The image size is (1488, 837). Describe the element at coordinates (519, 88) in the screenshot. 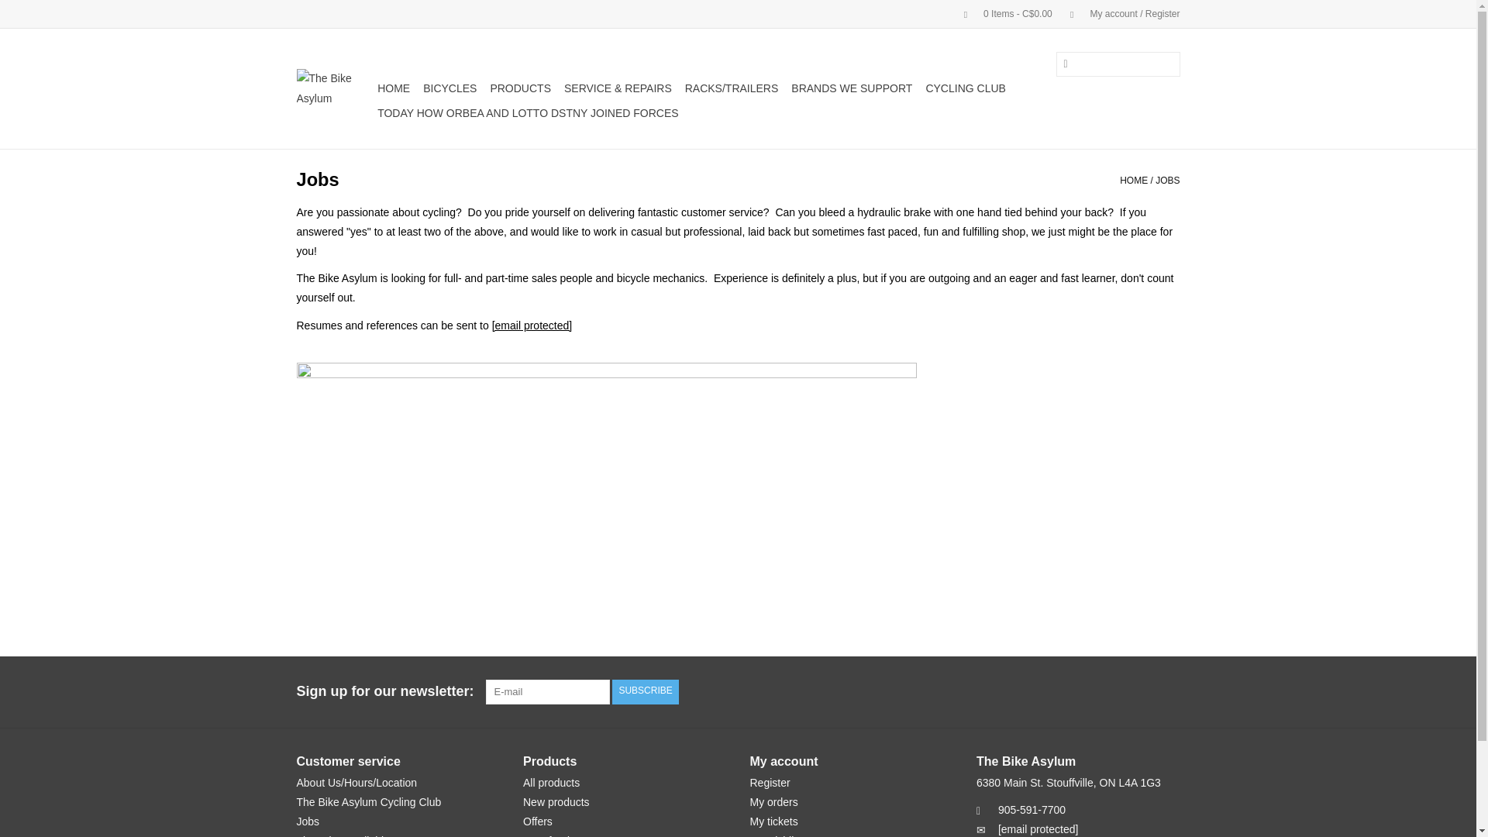

I see `PRODUCTS` at that location.